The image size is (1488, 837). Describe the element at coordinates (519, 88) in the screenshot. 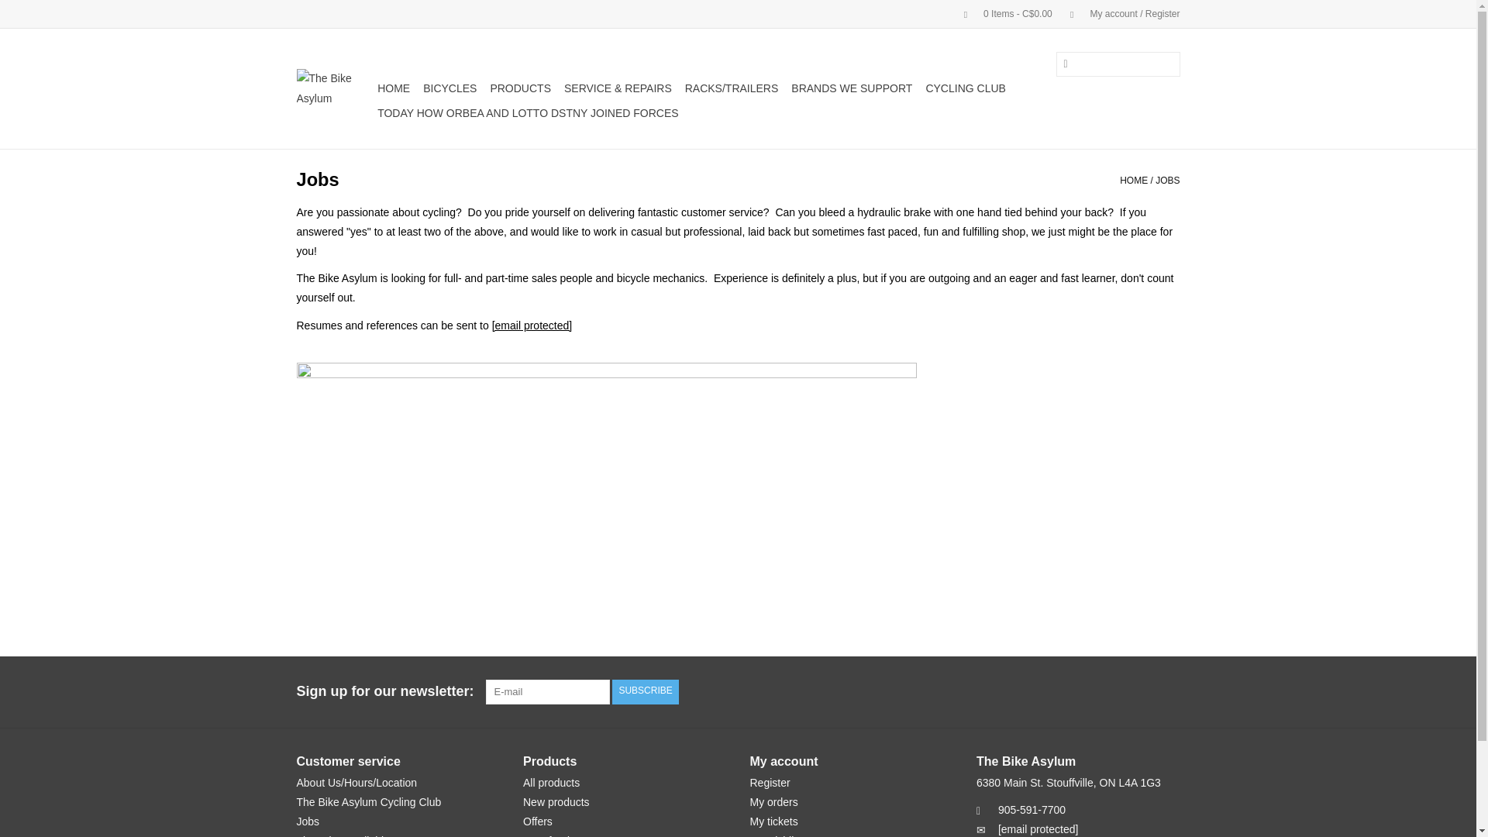

I see `PRODUCTS` at that location.